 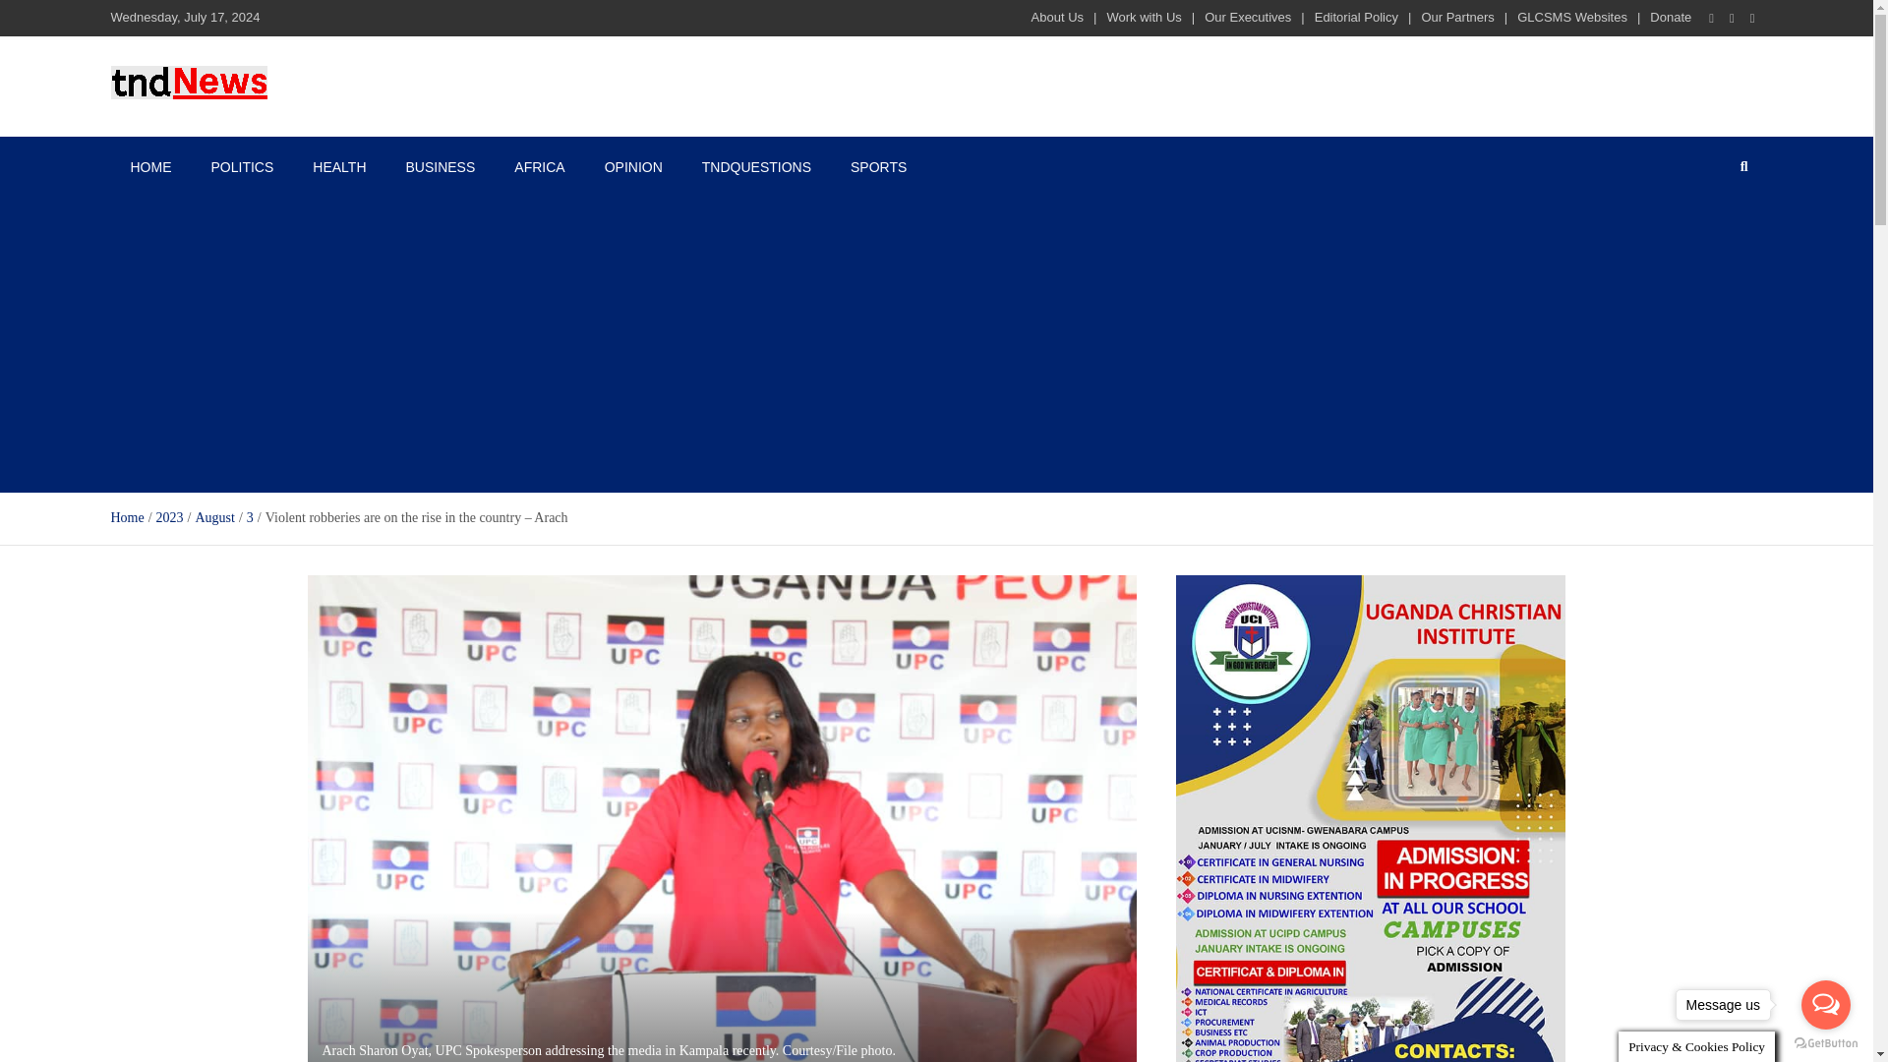 What do you see at coordinates (1733, 18) in the screenshot?
I see `Twitter` at bounding box center [1733, 18].